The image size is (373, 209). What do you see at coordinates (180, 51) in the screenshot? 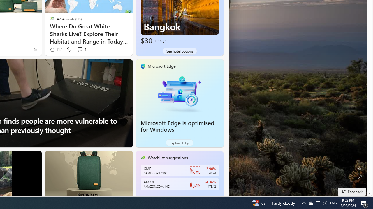
I see `See hotel options` at bounding box center [180, 51].